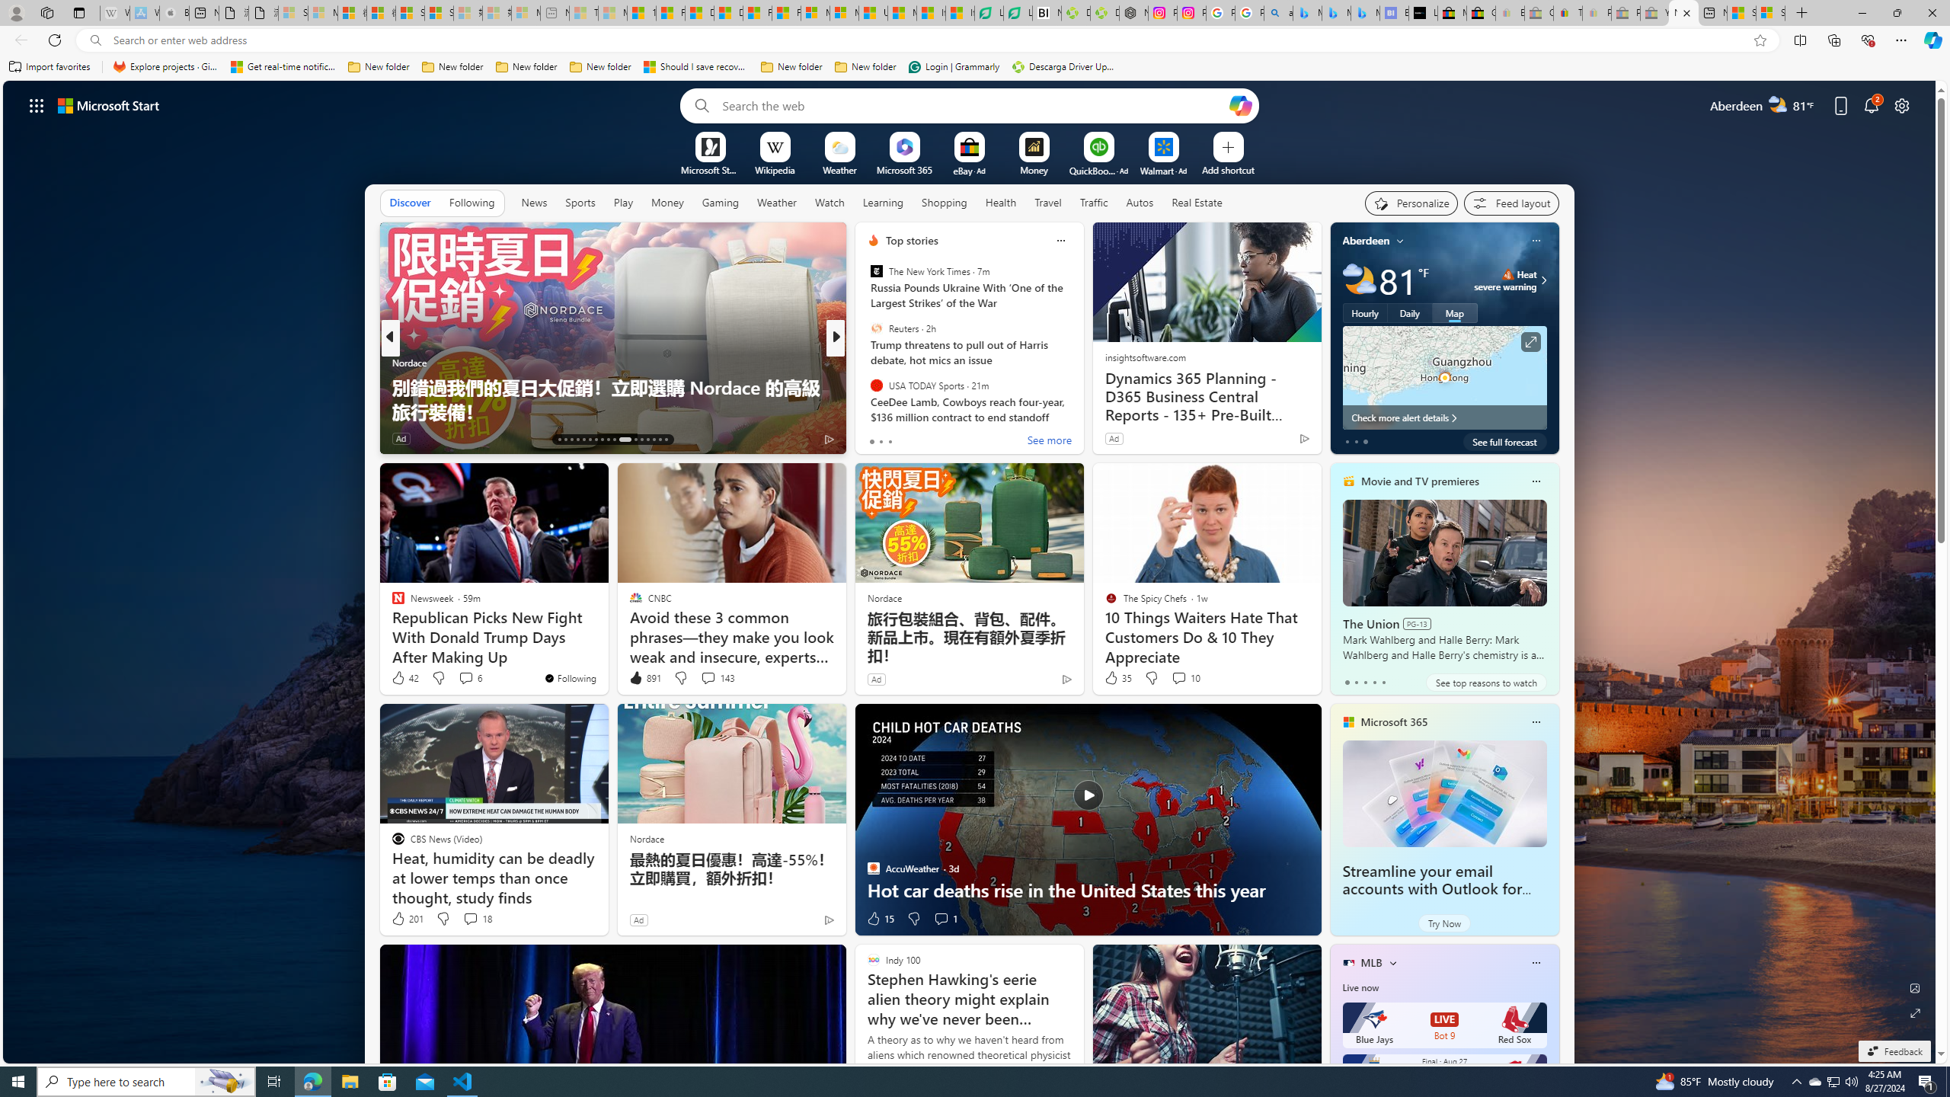  What do you see at coordinates (644, 678) in the screenshot?
I see `891 Like` at bounding box center [644, 678].